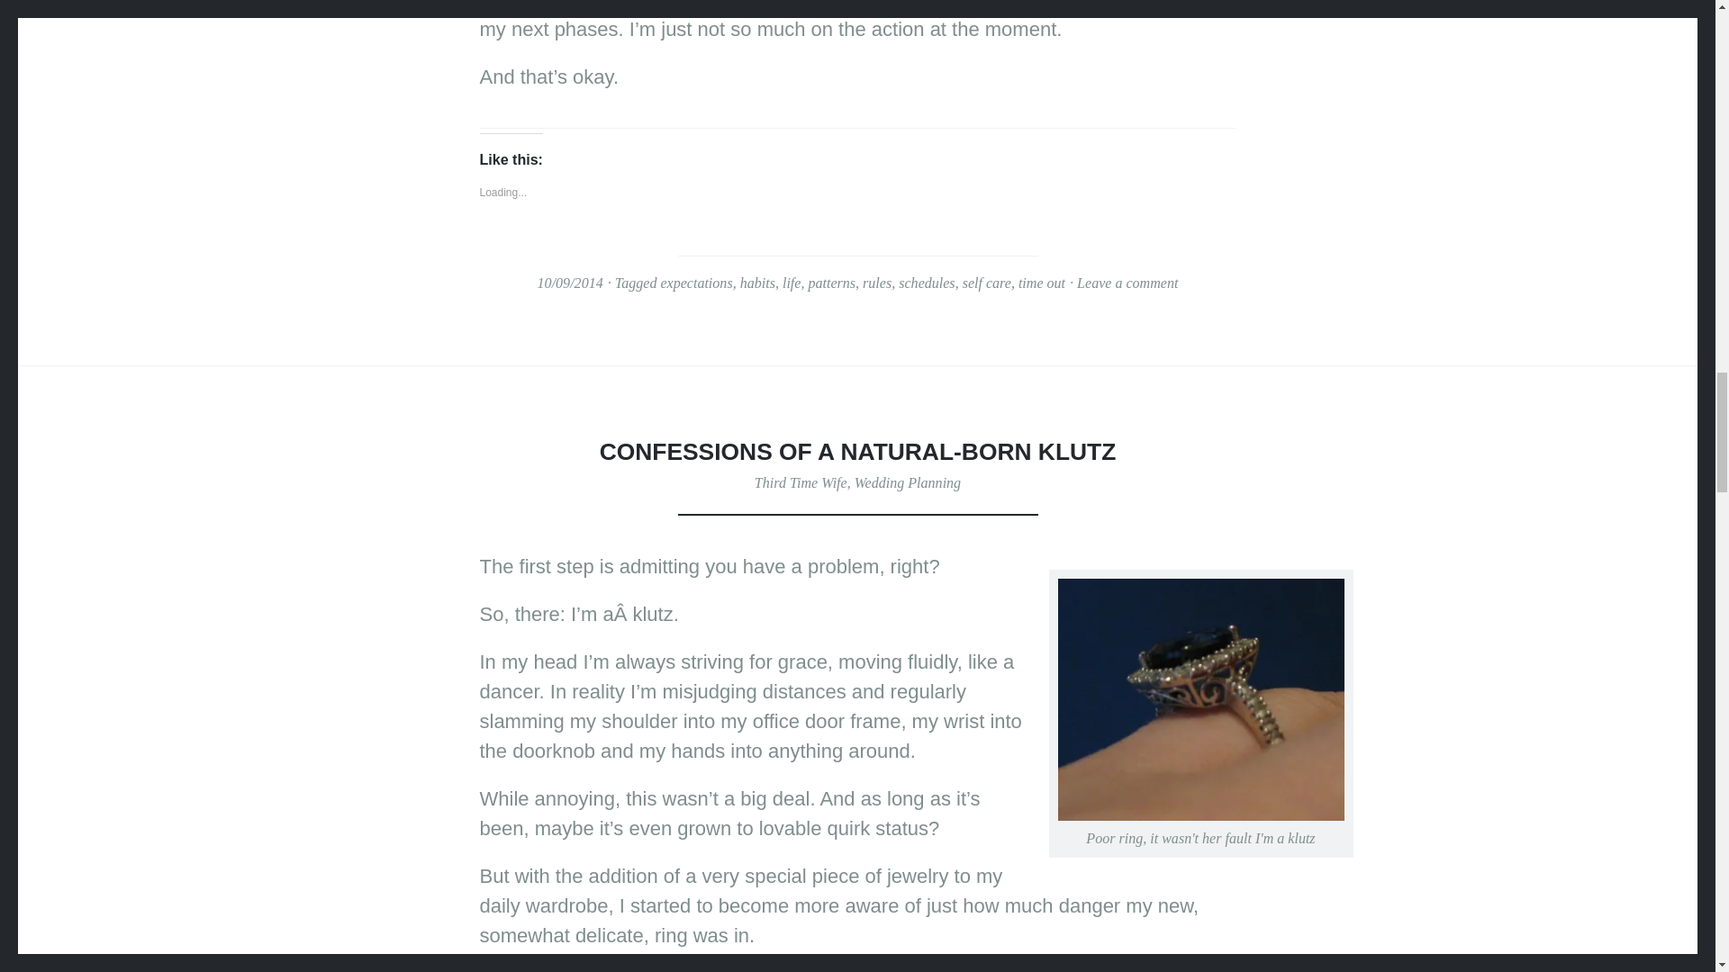  What do you see at coordinates (695, 283) in the screenshot?
I see `expectations` at bounding box center [695, 283].